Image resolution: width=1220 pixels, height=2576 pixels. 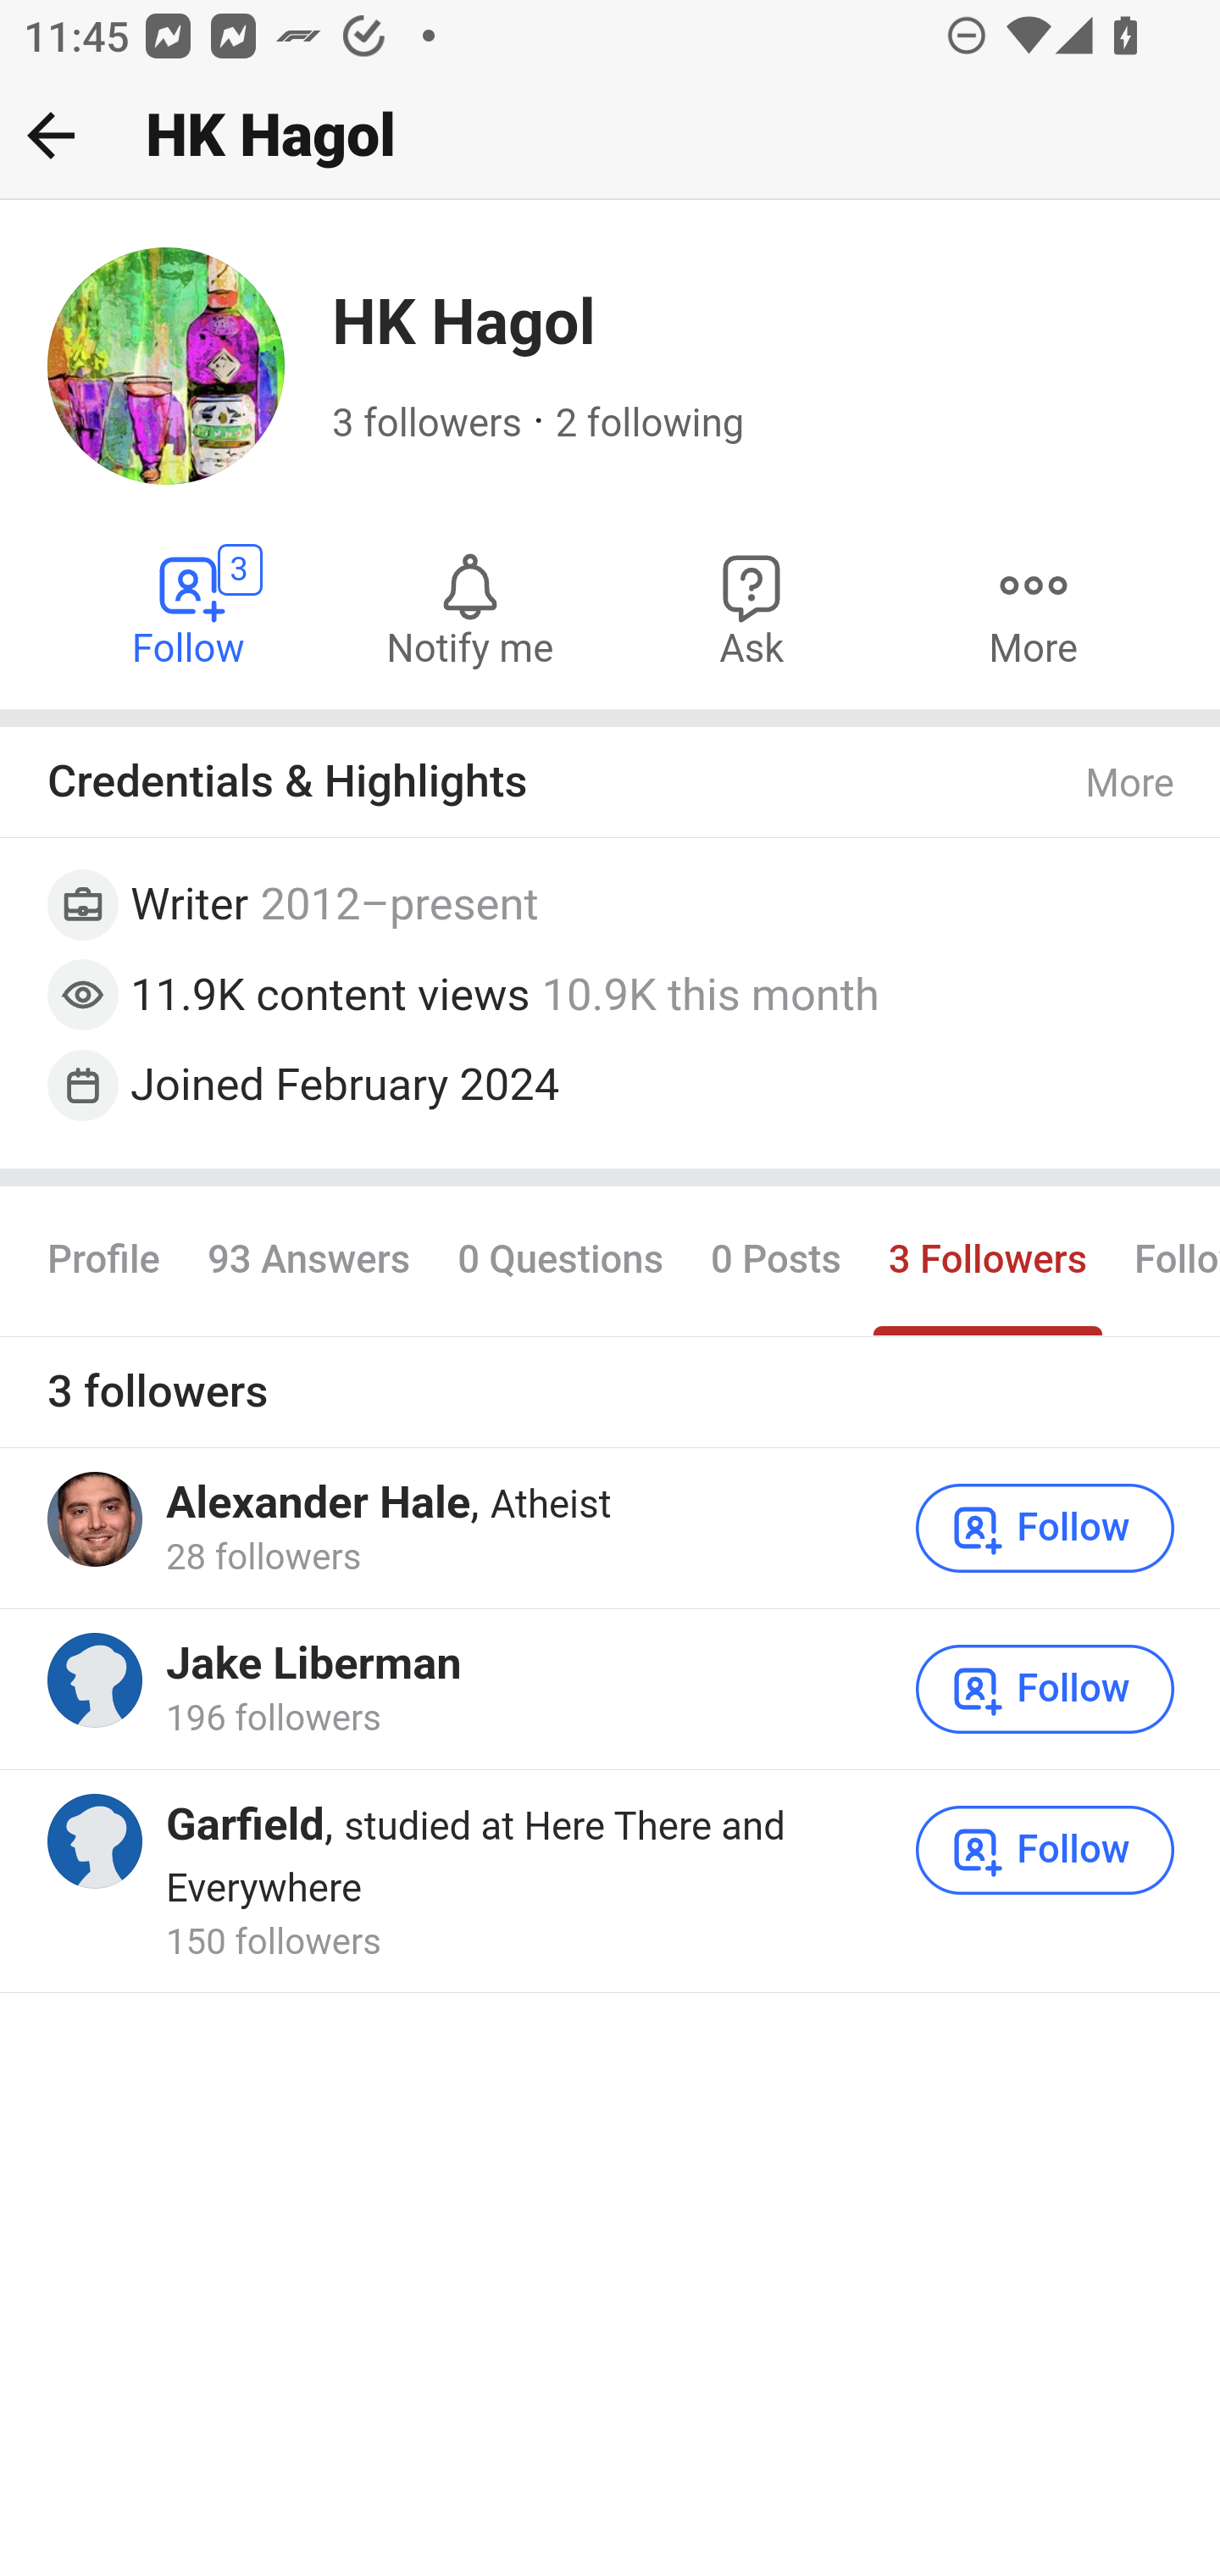 I want to click on Follow HK Hagol 3 Follow, so click(x=190, y=608).